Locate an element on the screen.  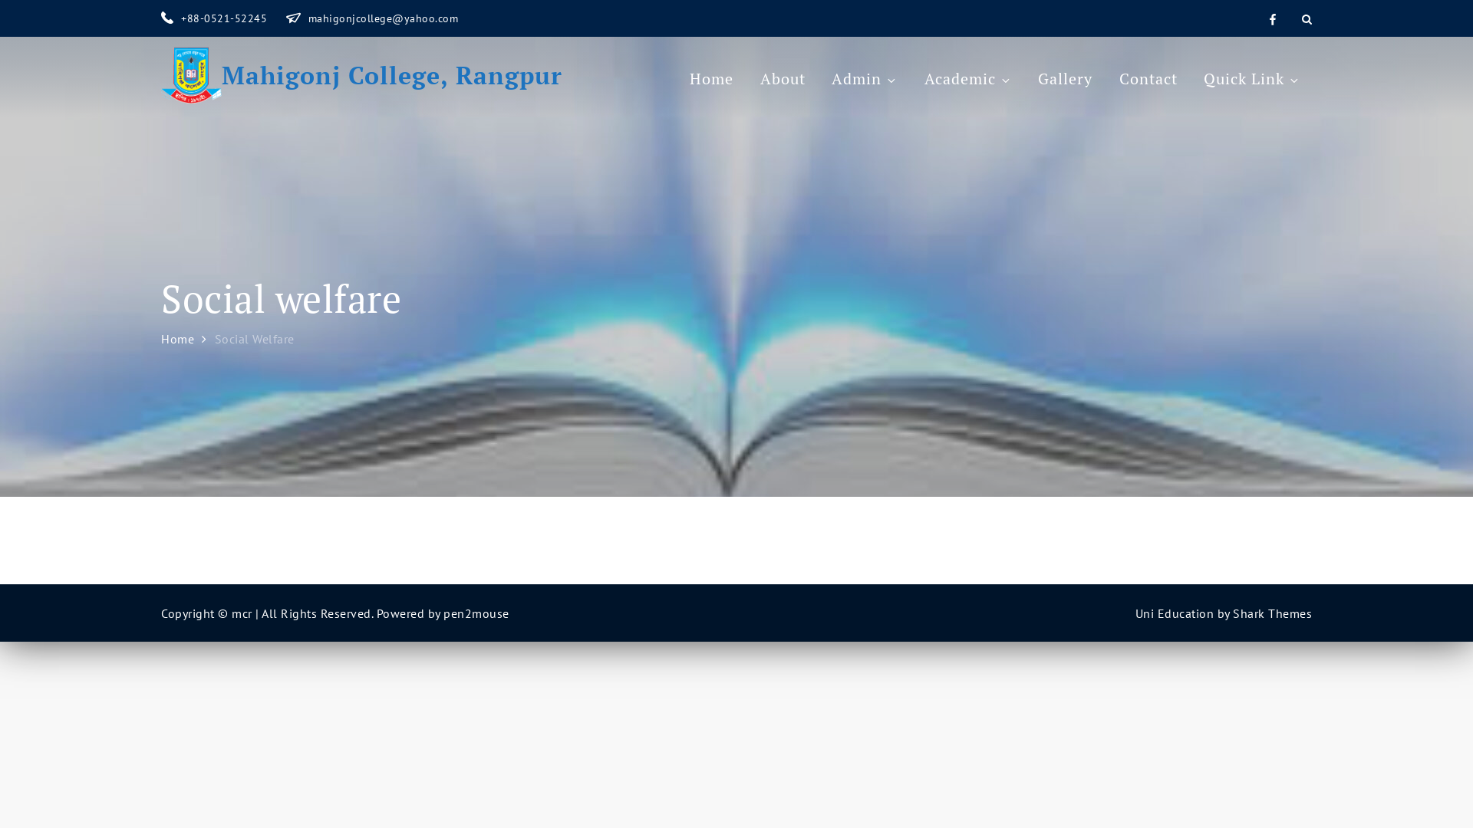
Home is located at coordinates (178, 339).